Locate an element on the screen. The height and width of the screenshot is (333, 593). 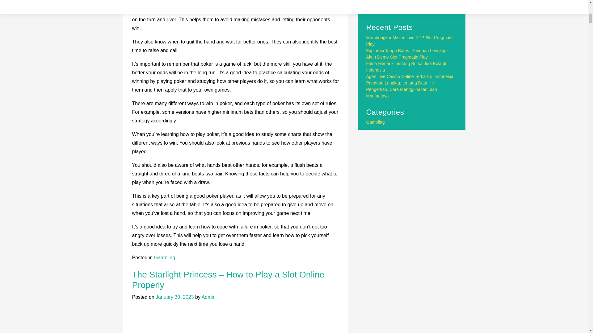
Gambling is located at coordinates (164, 257).